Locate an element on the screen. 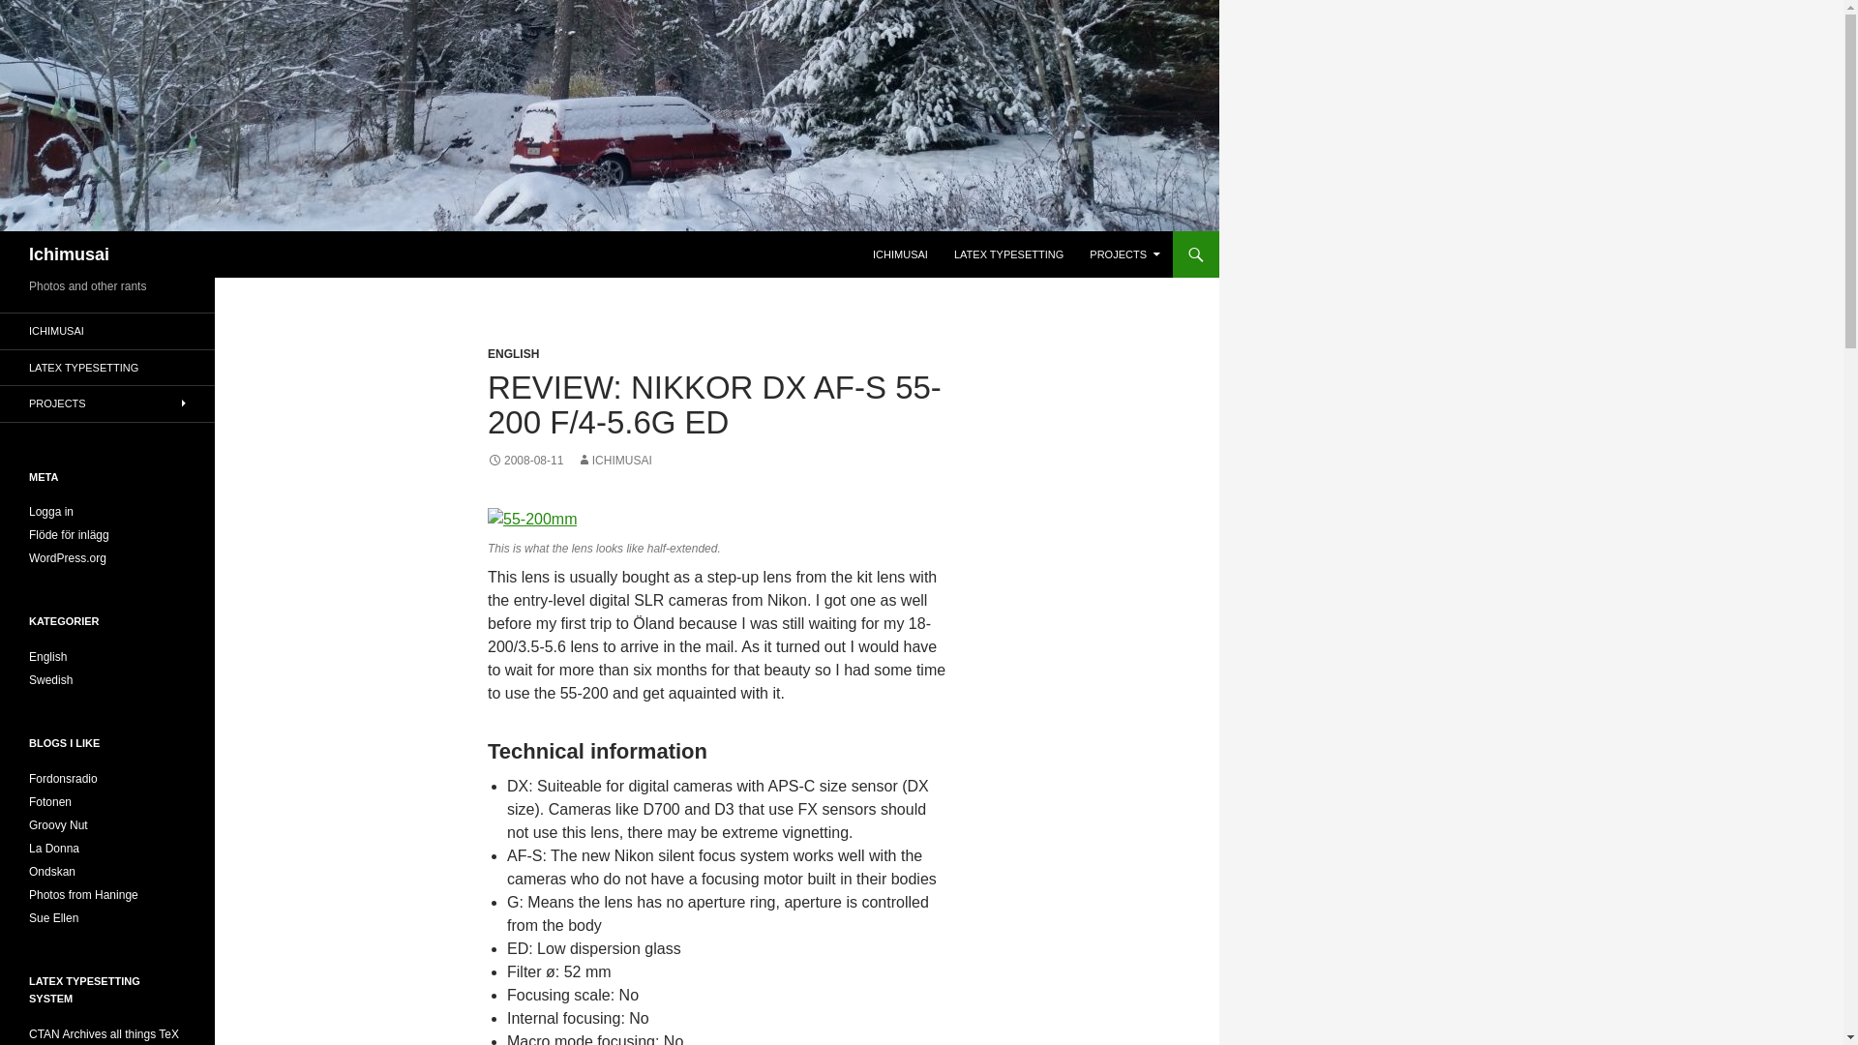 The image size is (1858, 1045). ICHIMUSAI is located at coordinates (900, 254).